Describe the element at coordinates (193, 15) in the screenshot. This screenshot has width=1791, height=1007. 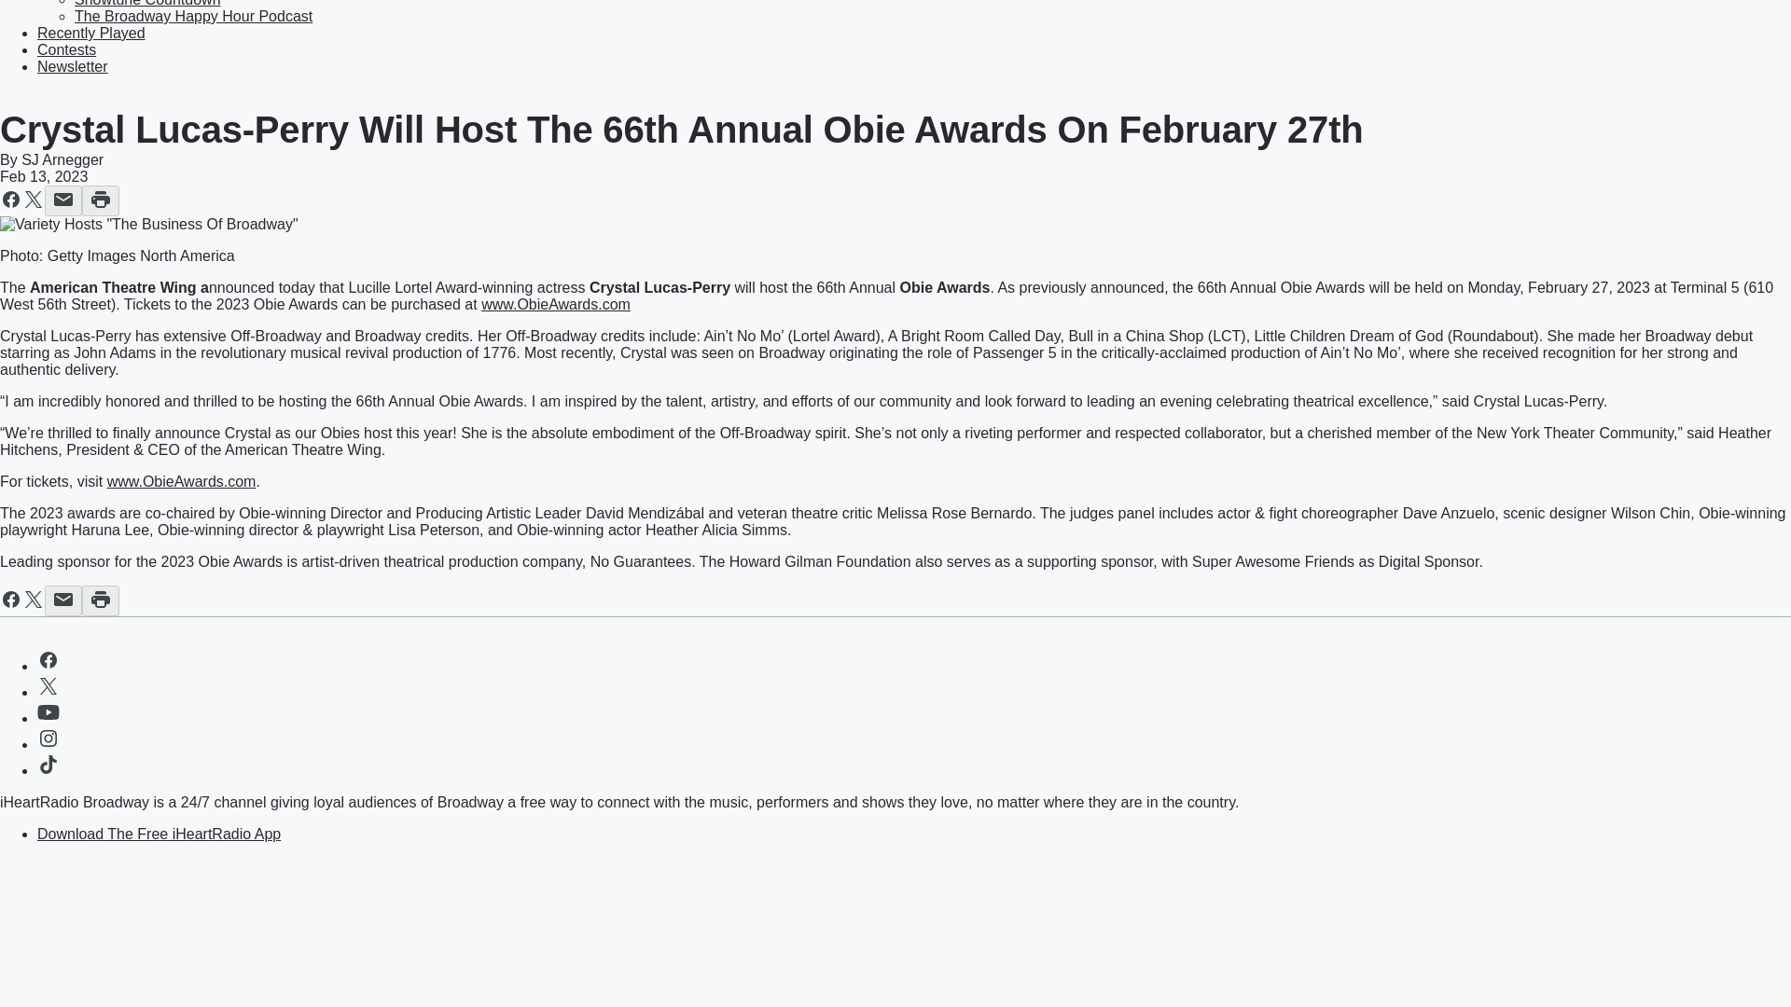
I see `The Broadway Happy Hour Podcast` at that location.